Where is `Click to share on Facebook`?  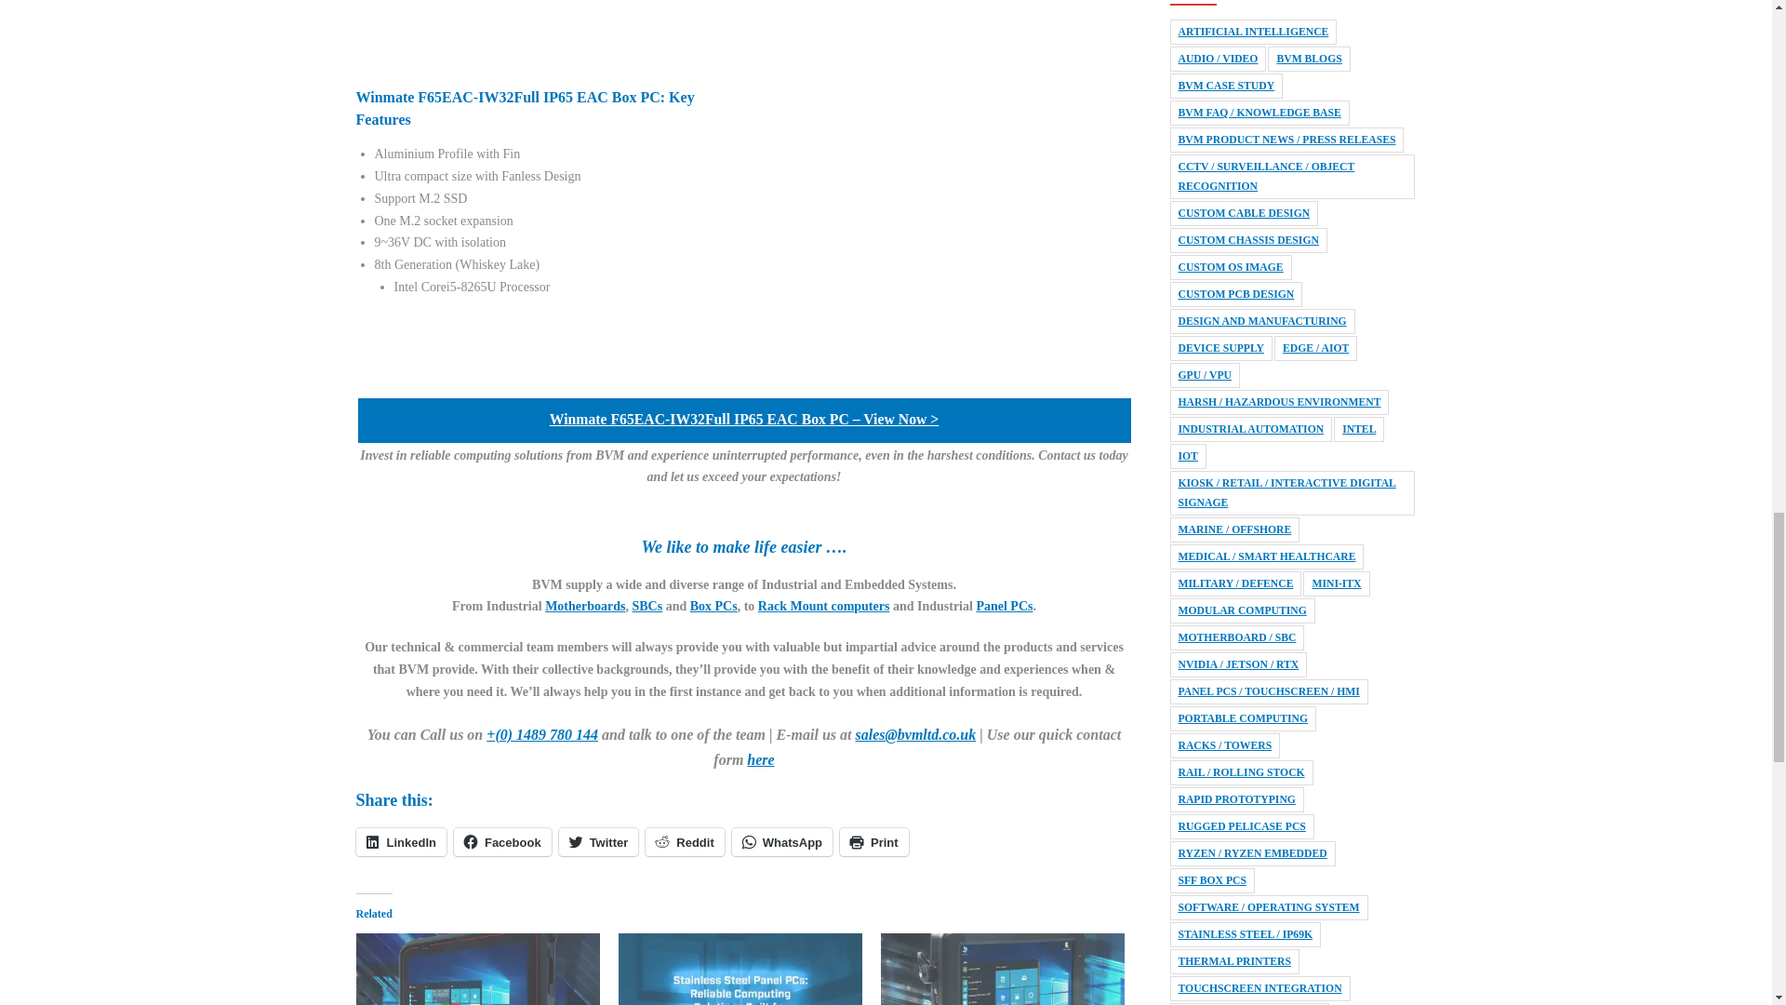 Click to share on Facebook is located at coordinates (502, 841).